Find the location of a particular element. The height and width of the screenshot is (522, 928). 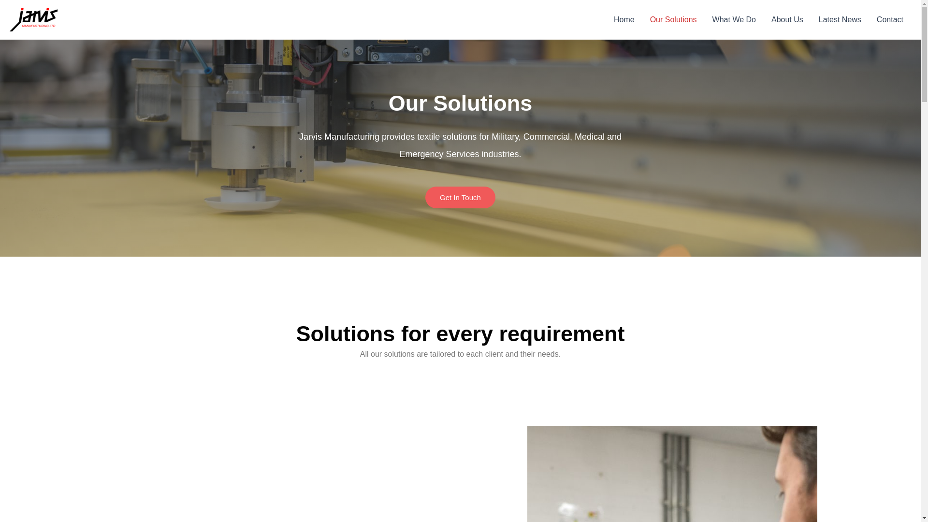

About Us is located at coordinates (787, 20).